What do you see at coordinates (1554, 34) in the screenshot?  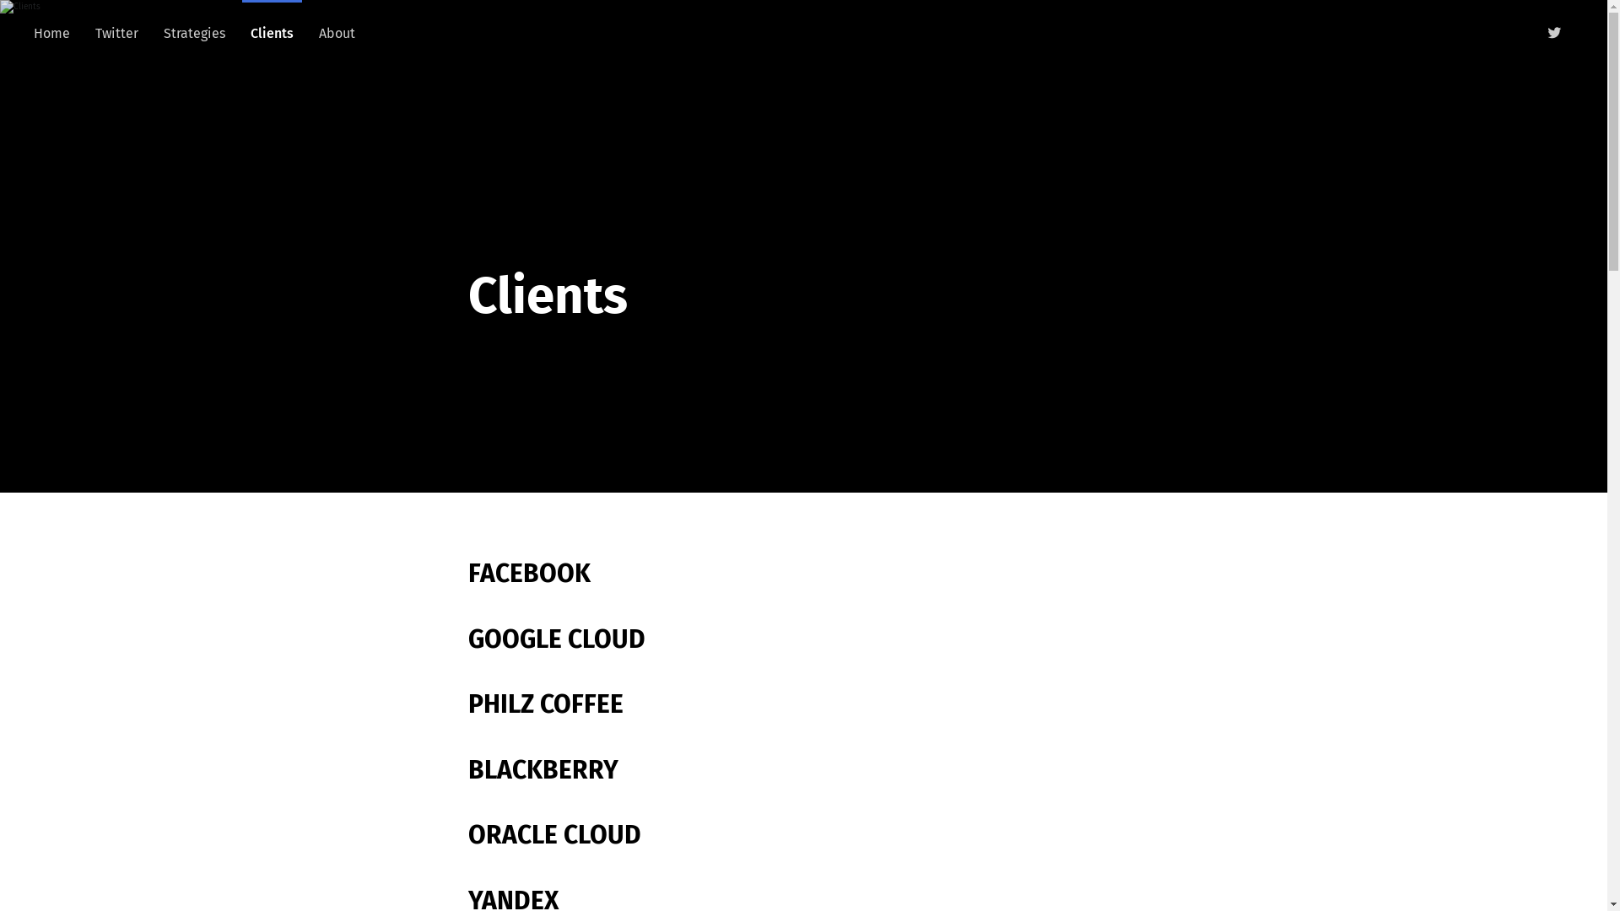 I see `@ekrahm` at bounding box center [1554, 34].